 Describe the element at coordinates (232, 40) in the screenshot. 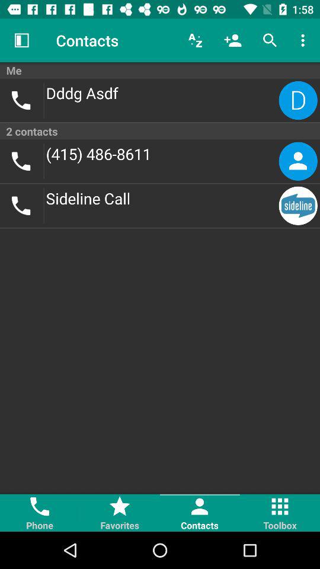

I see `choose the icon above me icon` at that location.